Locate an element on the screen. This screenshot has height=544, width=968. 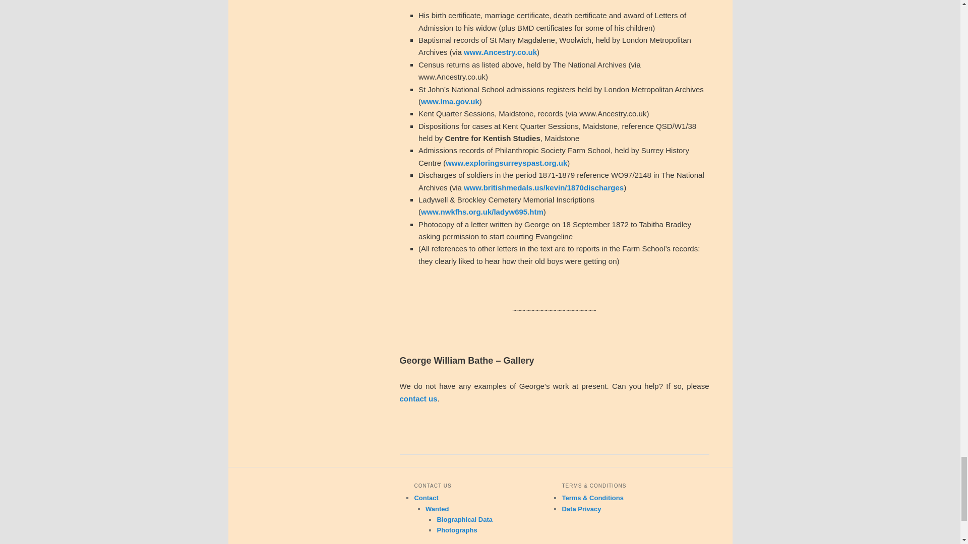
Link to Contact Us page is located at coordinates (418, 399).